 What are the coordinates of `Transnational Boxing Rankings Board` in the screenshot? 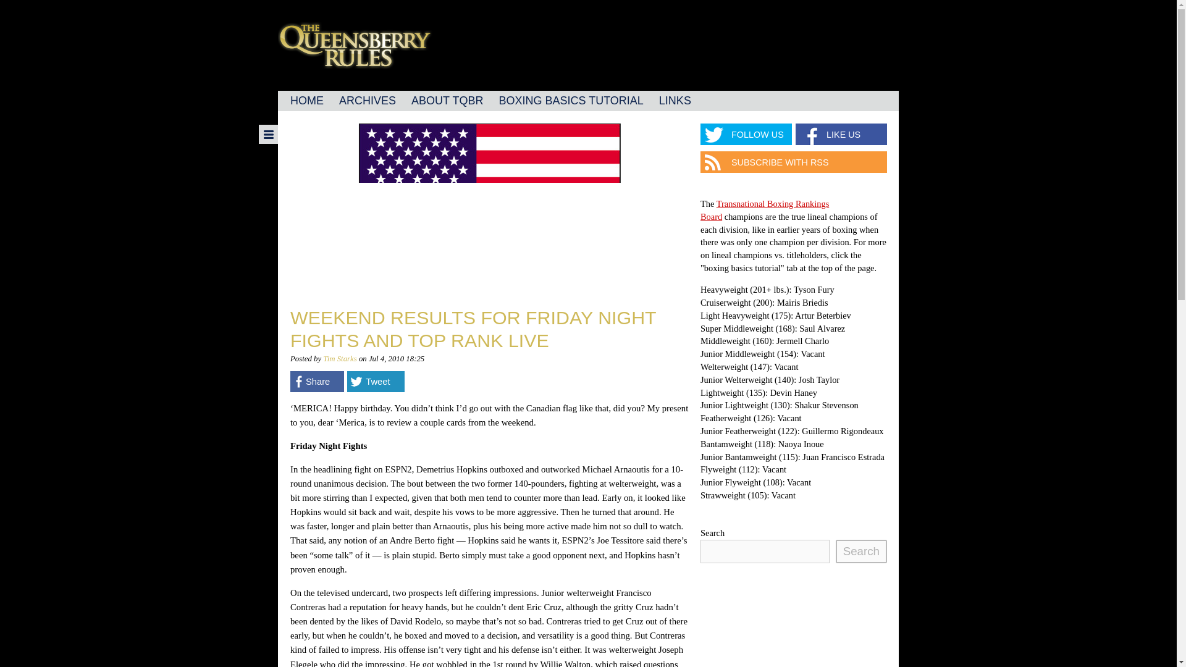 It's located at (765, 210).